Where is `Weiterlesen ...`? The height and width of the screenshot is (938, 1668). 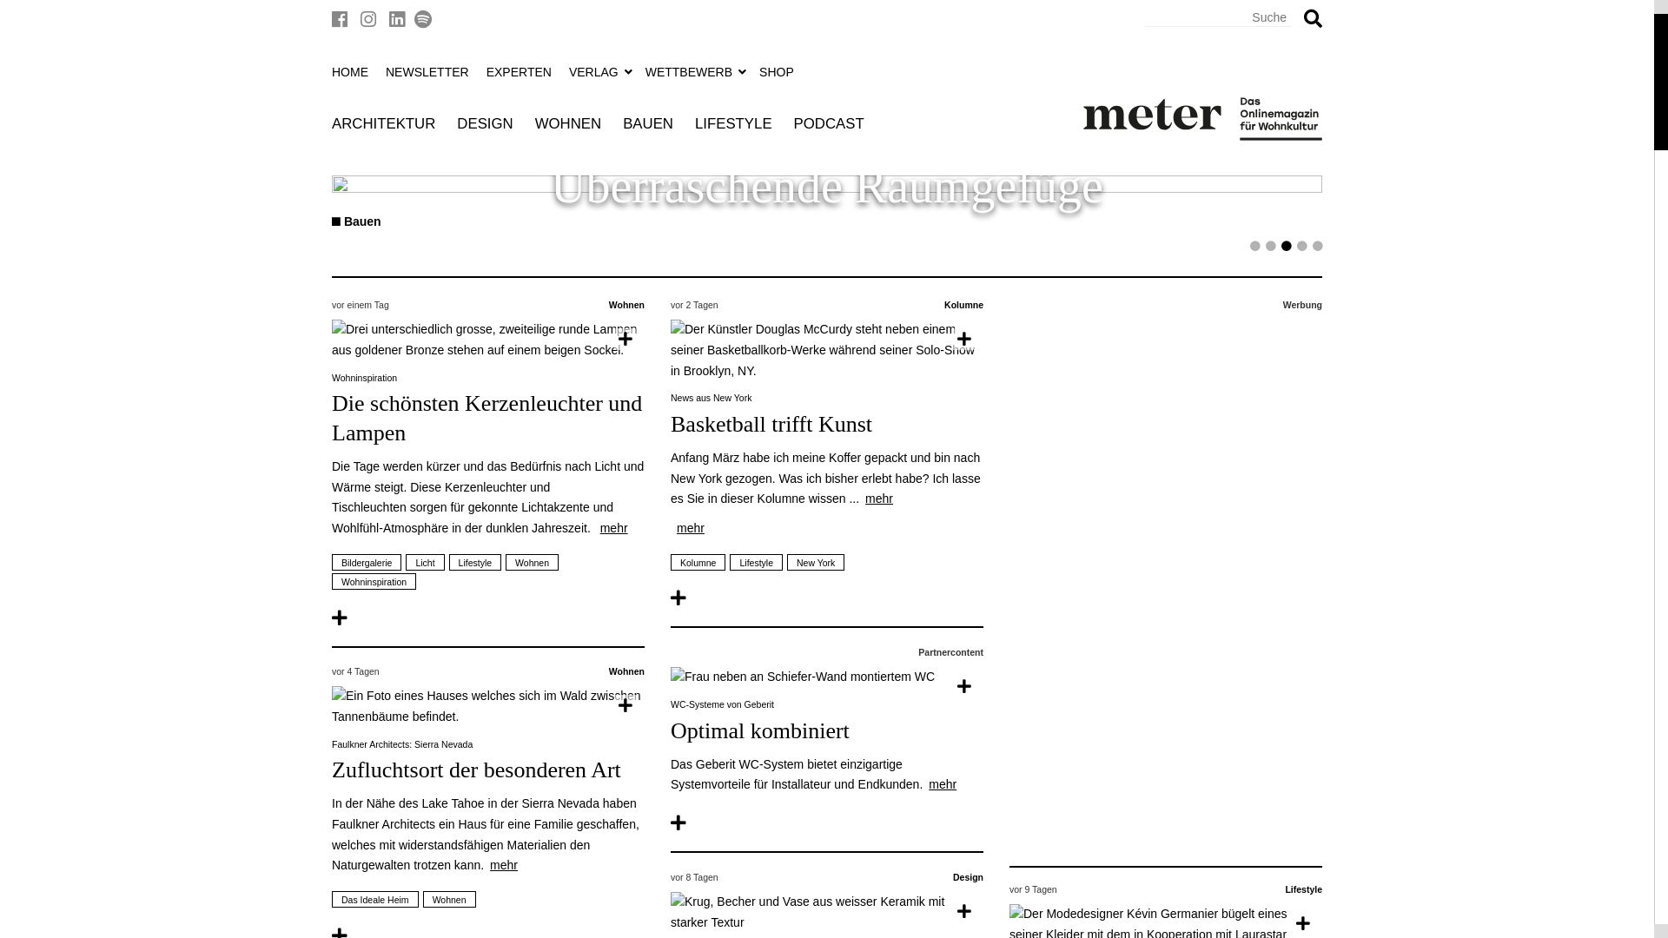
Weiterlesen ... is located at coordinates (827, 351).